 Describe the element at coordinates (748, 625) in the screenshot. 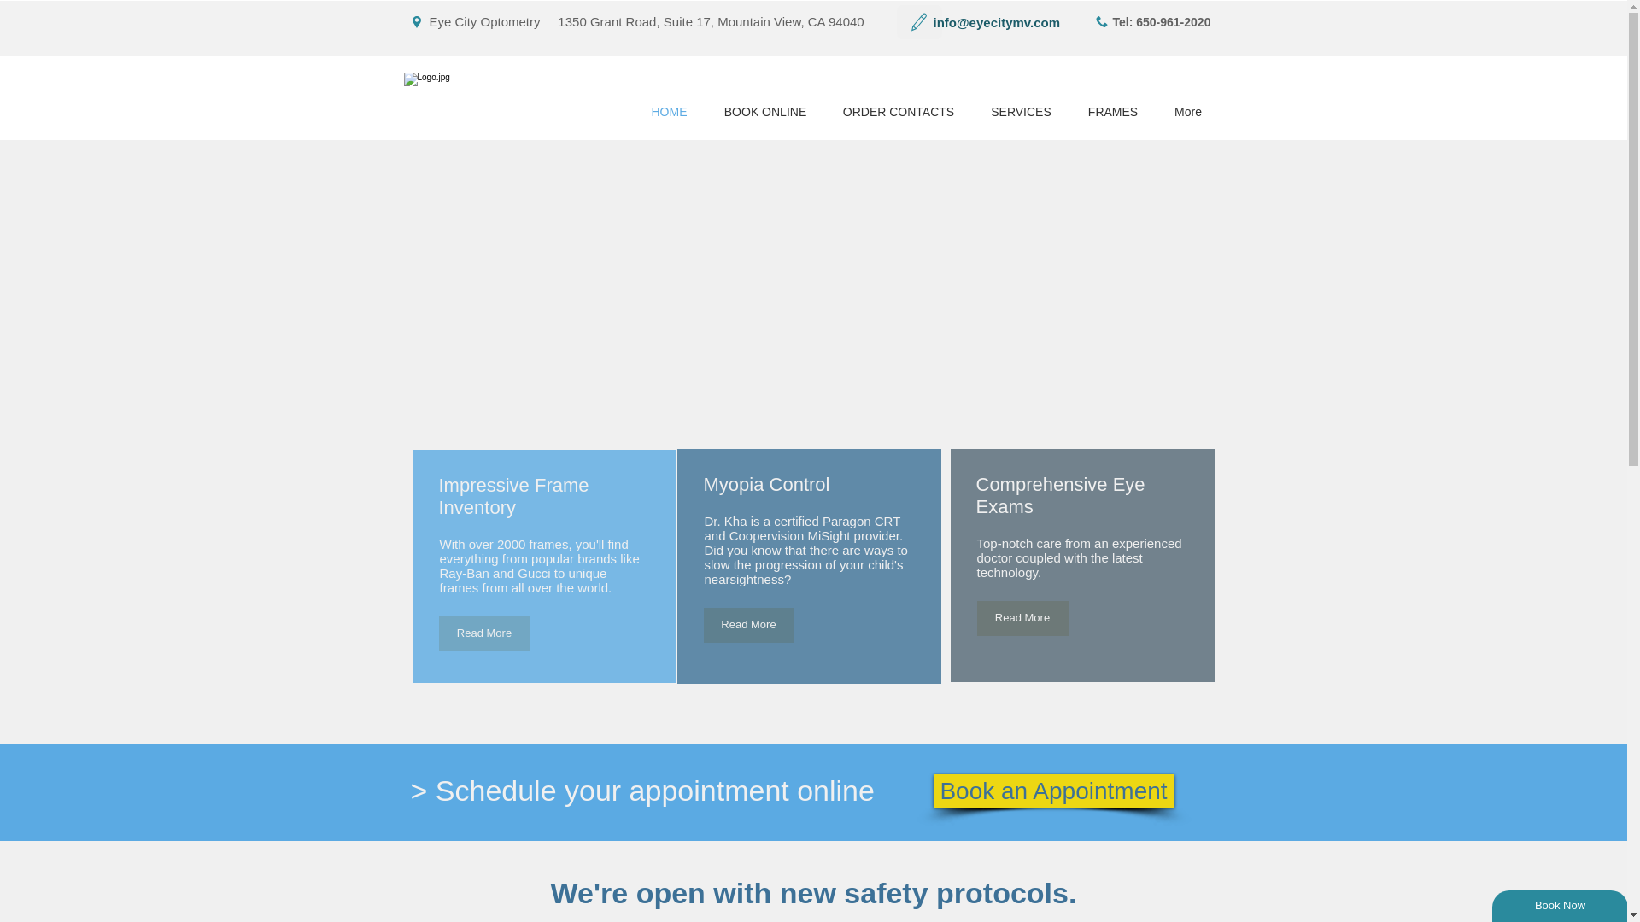

I see `Read More` at that location.